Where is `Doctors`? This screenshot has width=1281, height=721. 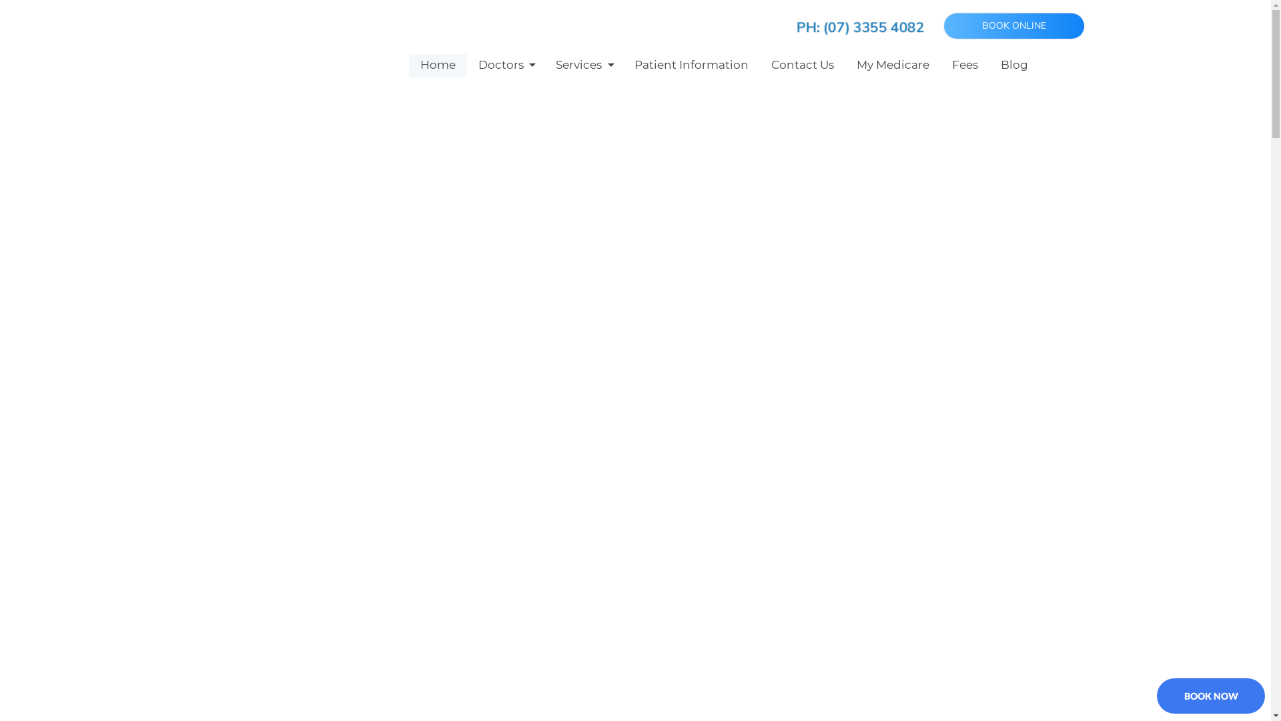
Doctors is located at coordinates (506, 65).